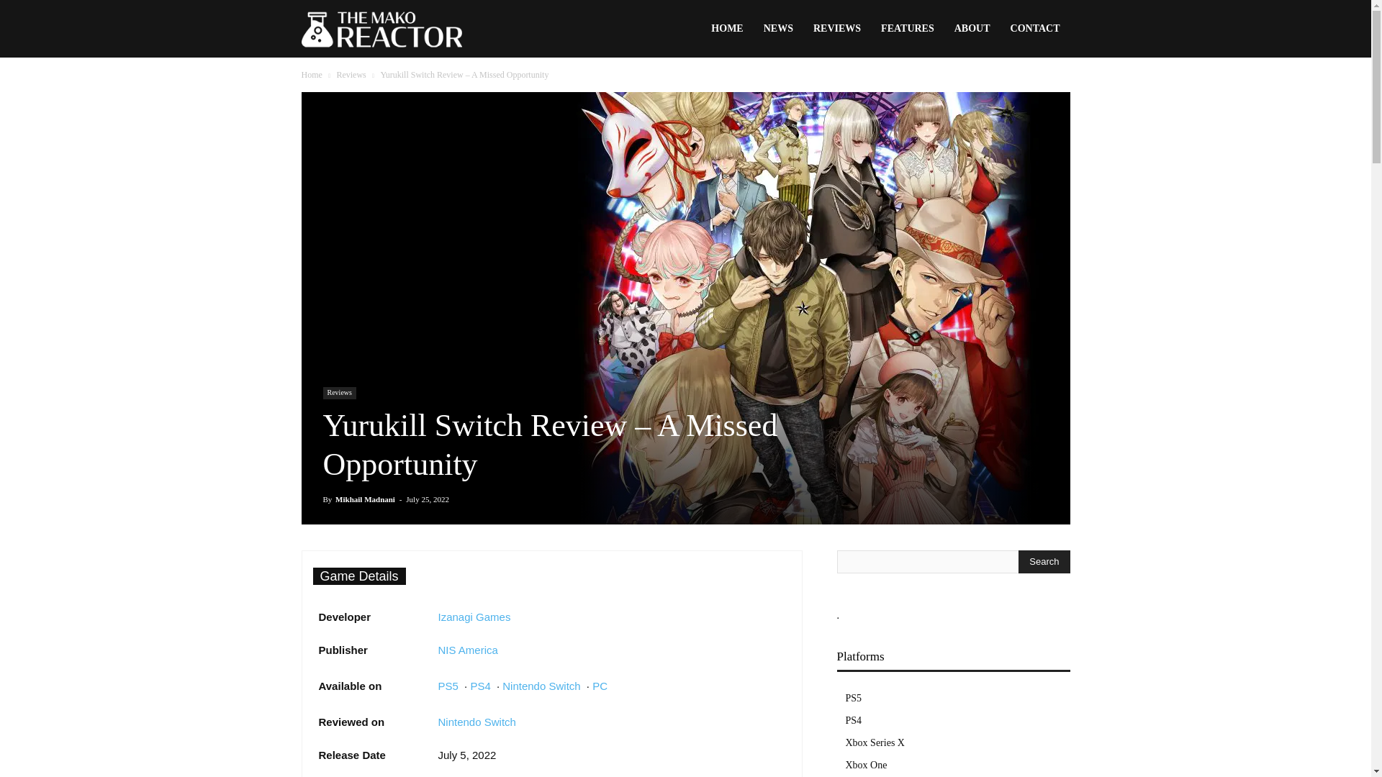 The height and width of the screenshot is (777, 1382). What do you see at coordinates (338, 393) in the screenshot?
I see `Reviews` at bounding box center [338, 393].